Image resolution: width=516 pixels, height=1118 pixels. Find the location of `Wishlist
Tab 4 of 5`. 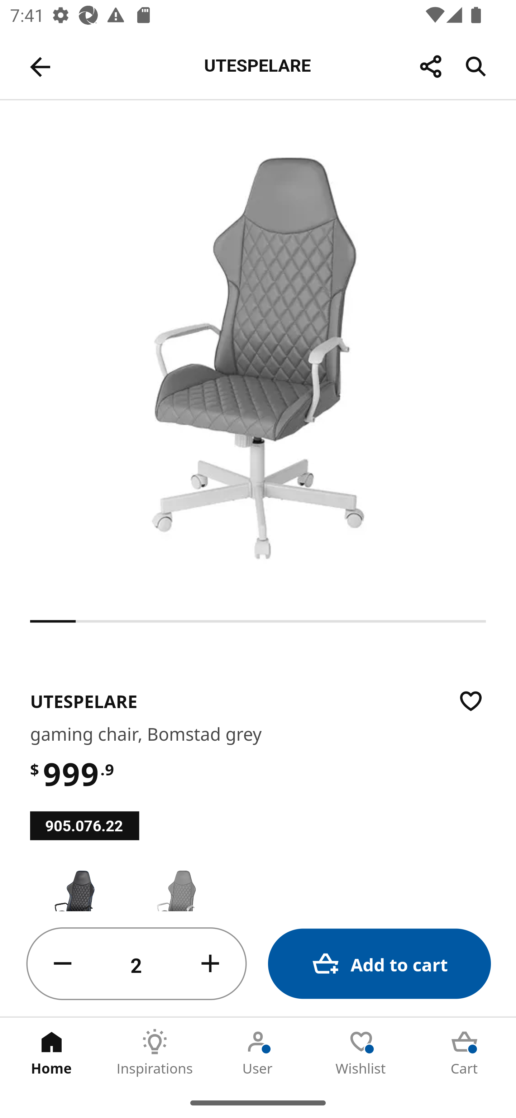

Wishlist
Tab 4 of 5 is located at coordinates (361, 1052).